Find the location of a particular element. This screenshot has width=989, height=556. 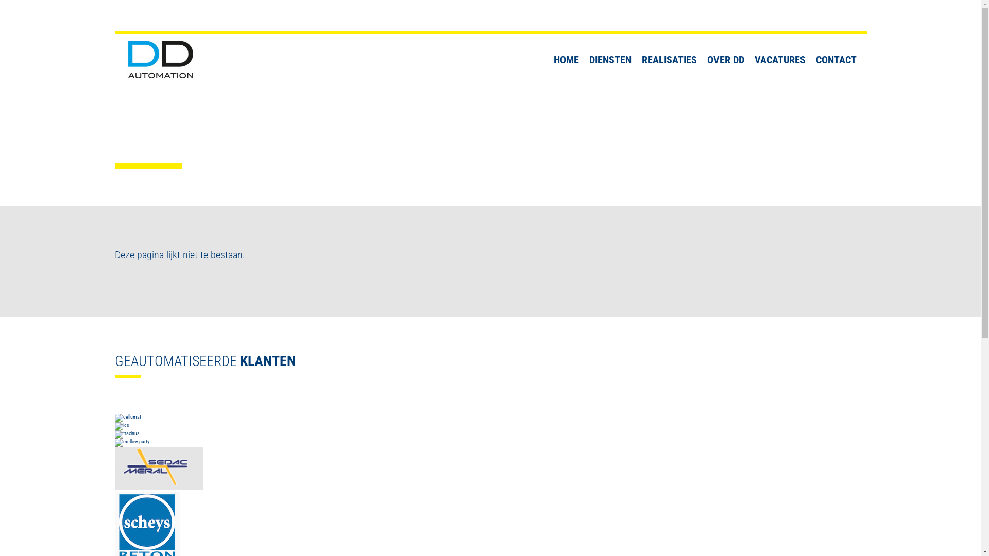

OVER DD is located at coordinates (725, 60).